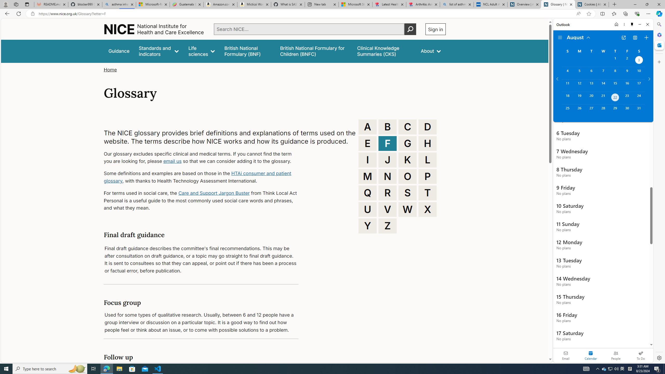 This screenshot has width=665, height=374. Describe the element at coordinates (388, 209) in the screenshot. I see `V` at that location.